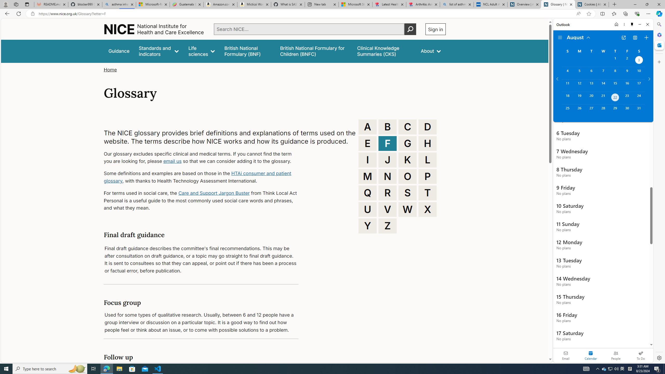 This screenshot has width=665, height=374. Describe the element at coordinates (388, 209) in the screenshot. I see `V` at that location.